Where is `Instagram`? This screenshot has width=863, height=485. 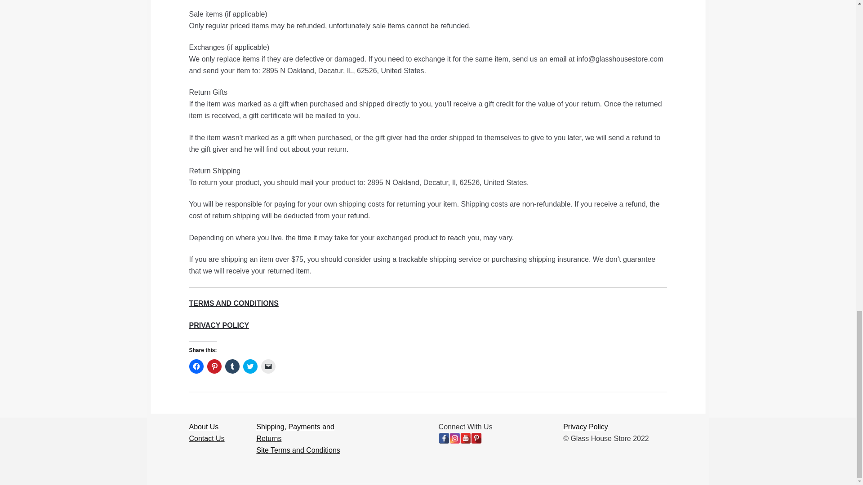 Instagram is located at coordinates (455, 438).